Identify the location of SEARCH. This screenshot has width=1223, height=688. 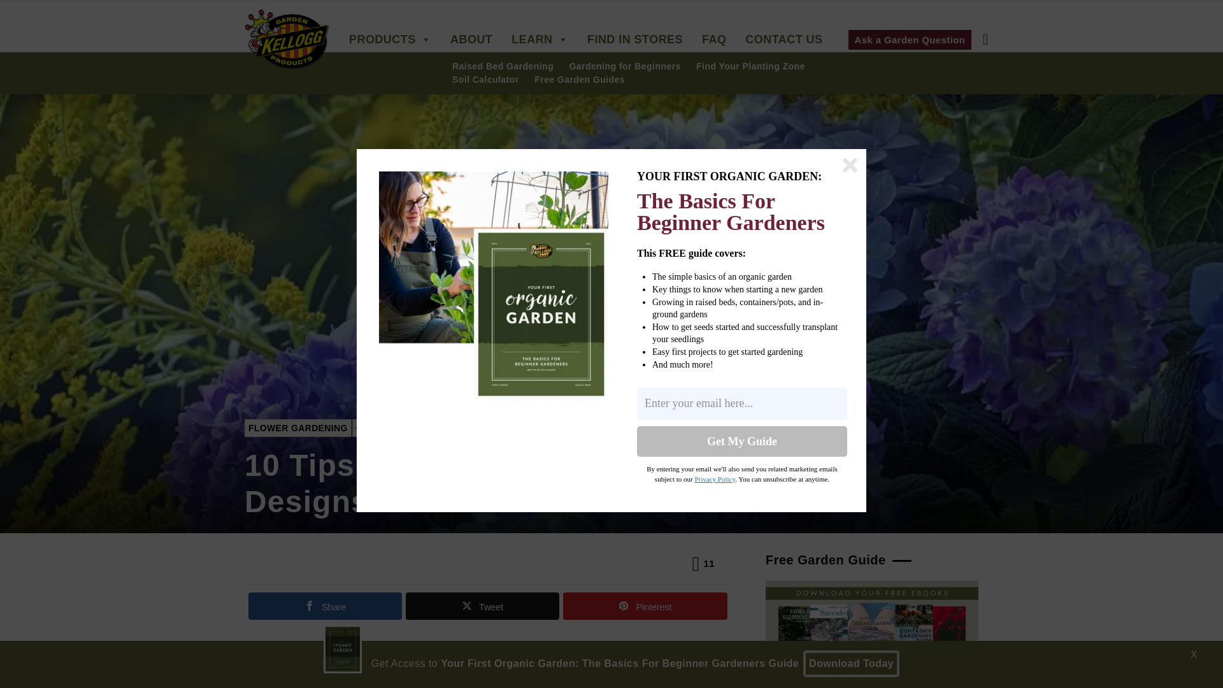
(985, 39).